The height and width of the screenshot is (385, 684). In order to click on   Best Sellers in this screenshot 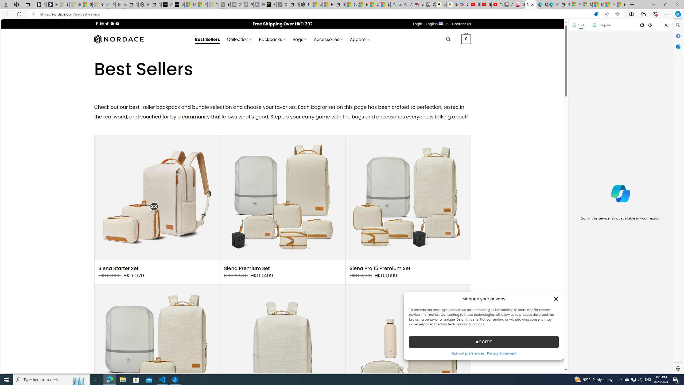, I will do `click(207, 39)`.